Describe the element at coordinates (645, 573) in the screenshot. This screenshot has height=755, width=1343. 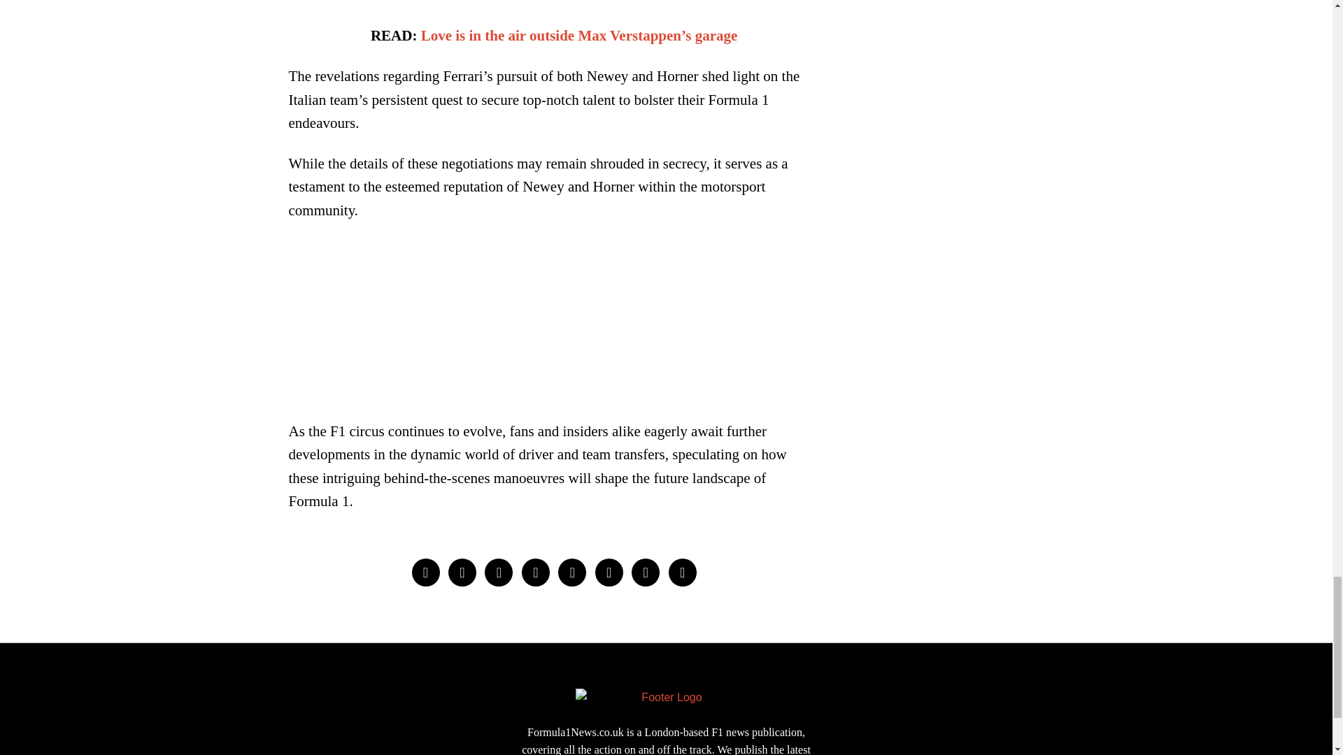
I see `Reddit` at that location.